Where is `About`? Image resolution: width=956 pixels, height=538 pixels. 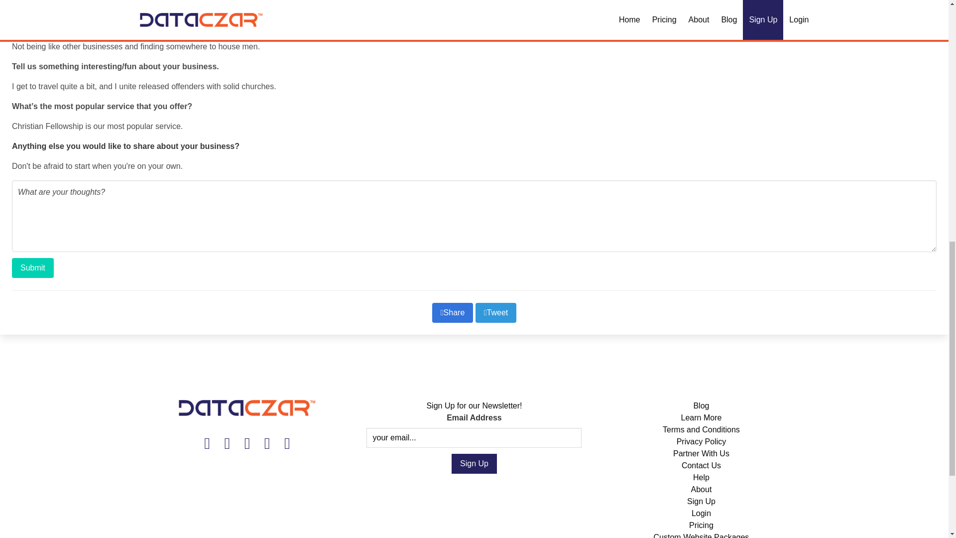
About is located at coordinates (702, 489).